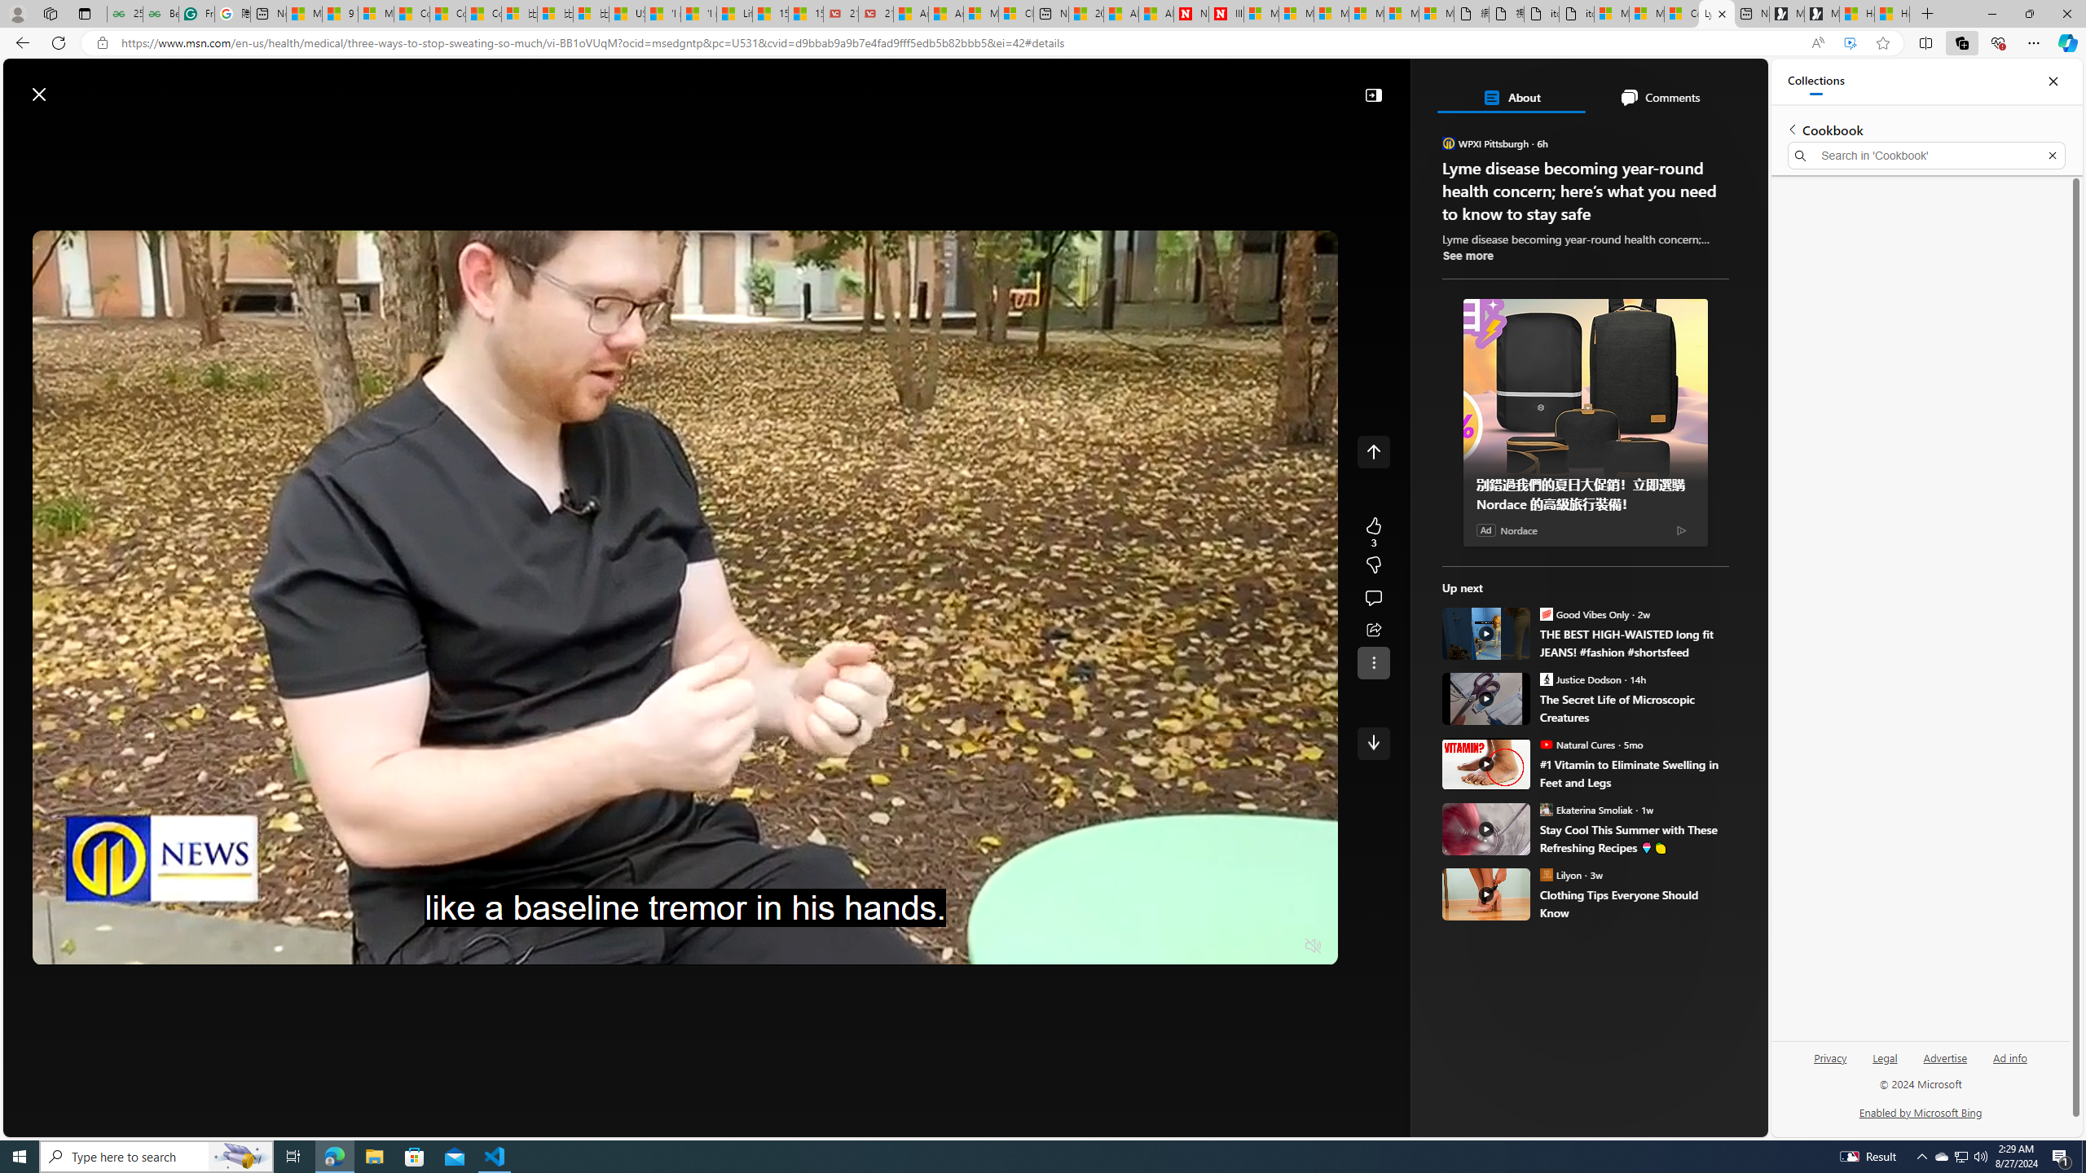 This screenshot has height=1173, width=2086. Describe the element at coordinates (1283, 947) in the screenshot. I see `Fullscreen` at that location.